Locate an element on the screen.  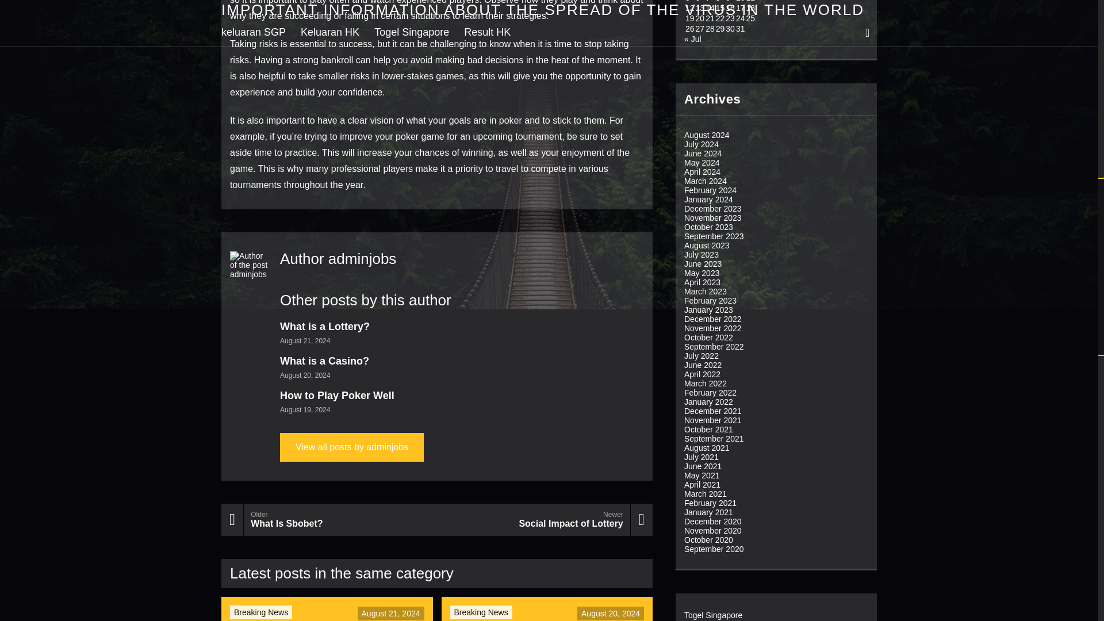
What is a Lottery? is located at coordinates (325, 327).